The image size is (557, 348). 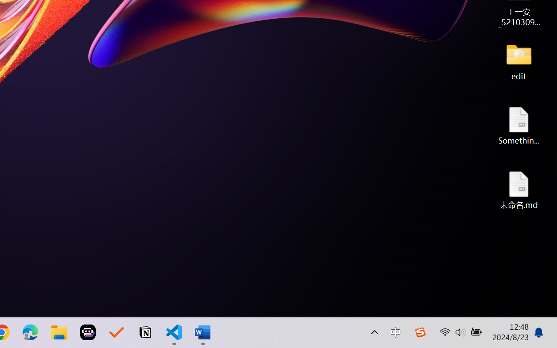 I want to click on Something.md, so click(x=519, y=125).